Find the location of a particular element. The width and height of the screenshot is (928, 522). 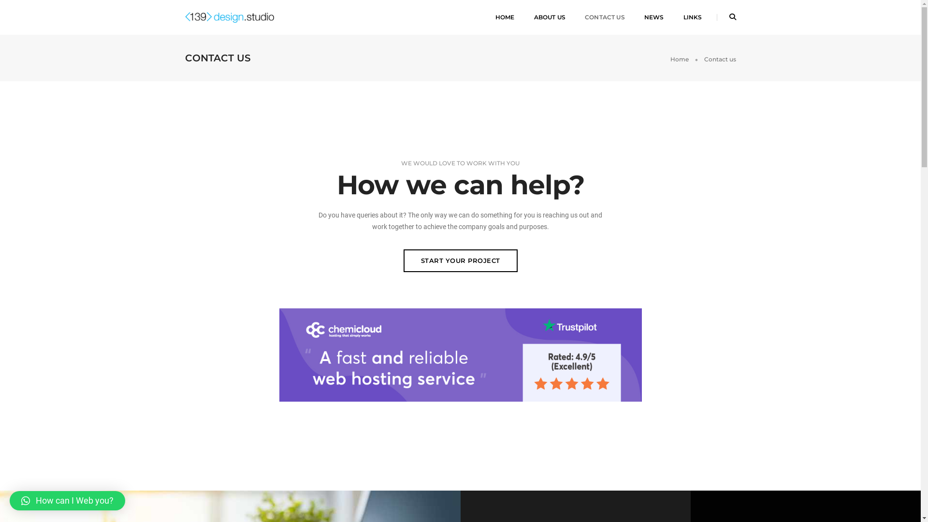

ABOUT US is located at coordinates (550, 17).